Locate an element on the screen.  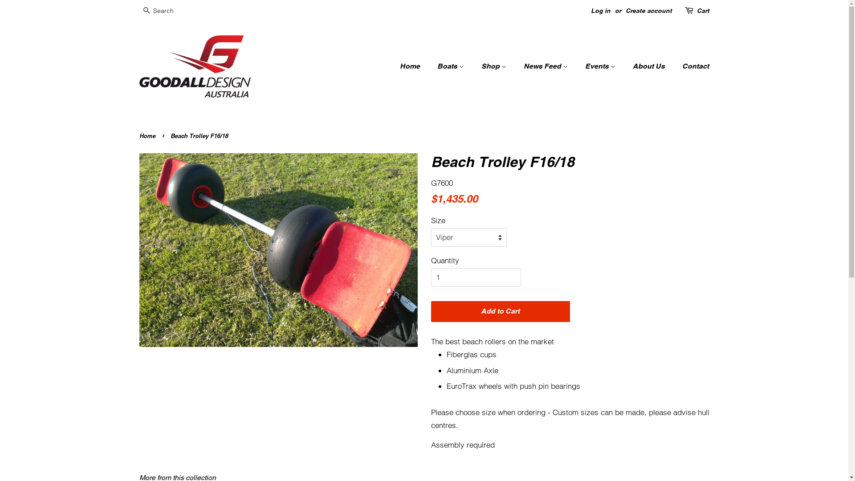
Events is located at coordinates (601, 66).